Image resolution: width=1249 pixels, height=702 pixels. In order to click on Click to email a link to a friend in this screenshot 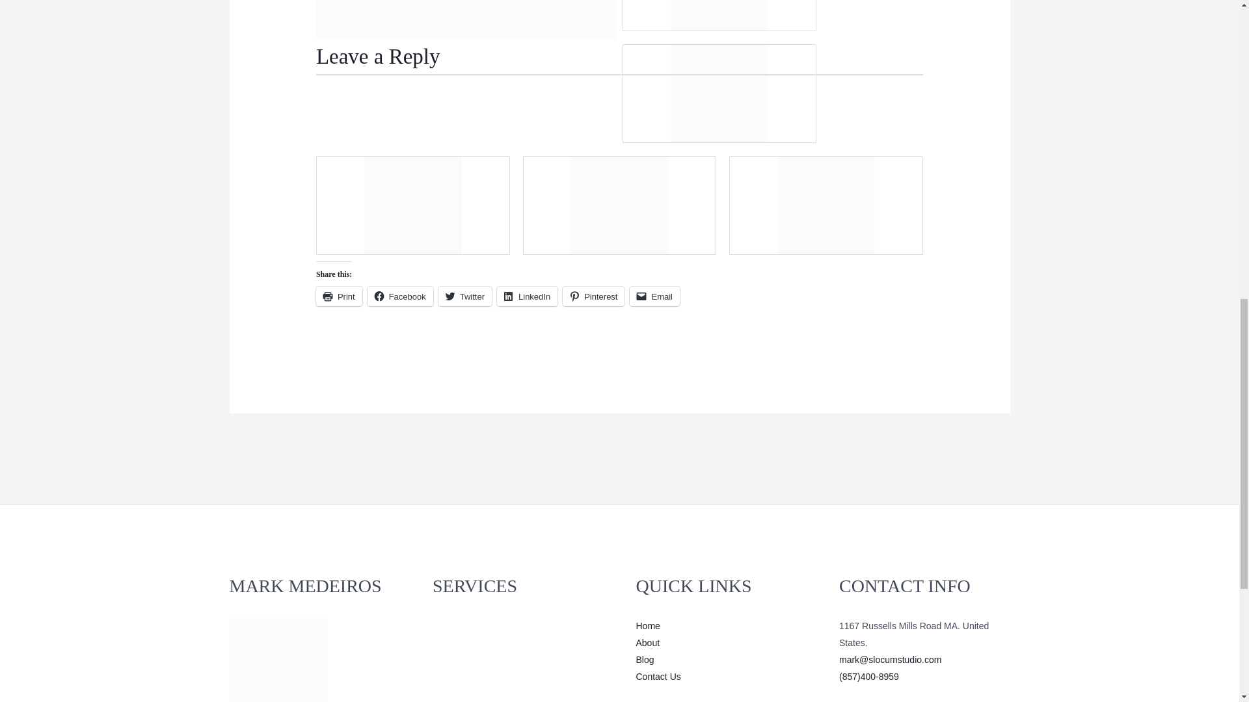, I will do `click(654, 296)`.